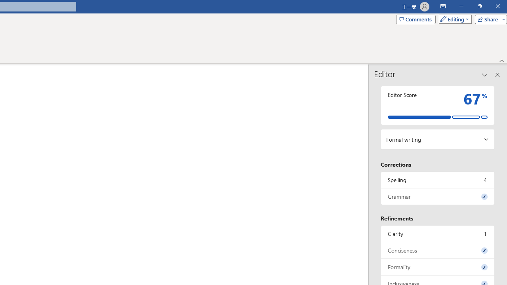 The height and width of the screenshot is (285, 507). I want to click on Grammar, 0 issues. Press space or enter to review items., so click(438, 196).